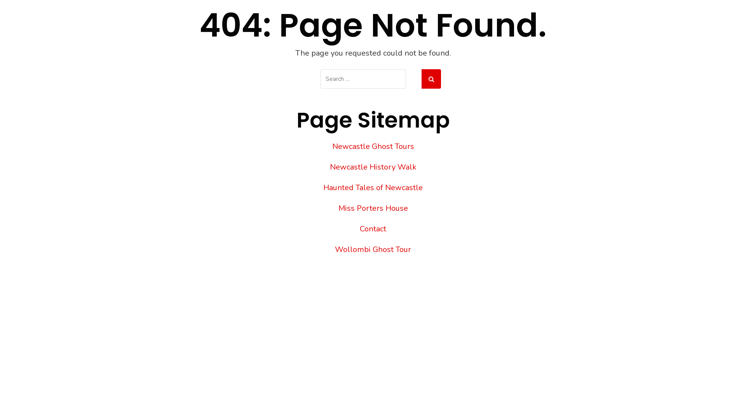 This screenshot has height=420, width=746. What do you see at coordinates (373, 167) in the screenshot?
I see `Newcastle History Walk` at bounding box center [373, 167].